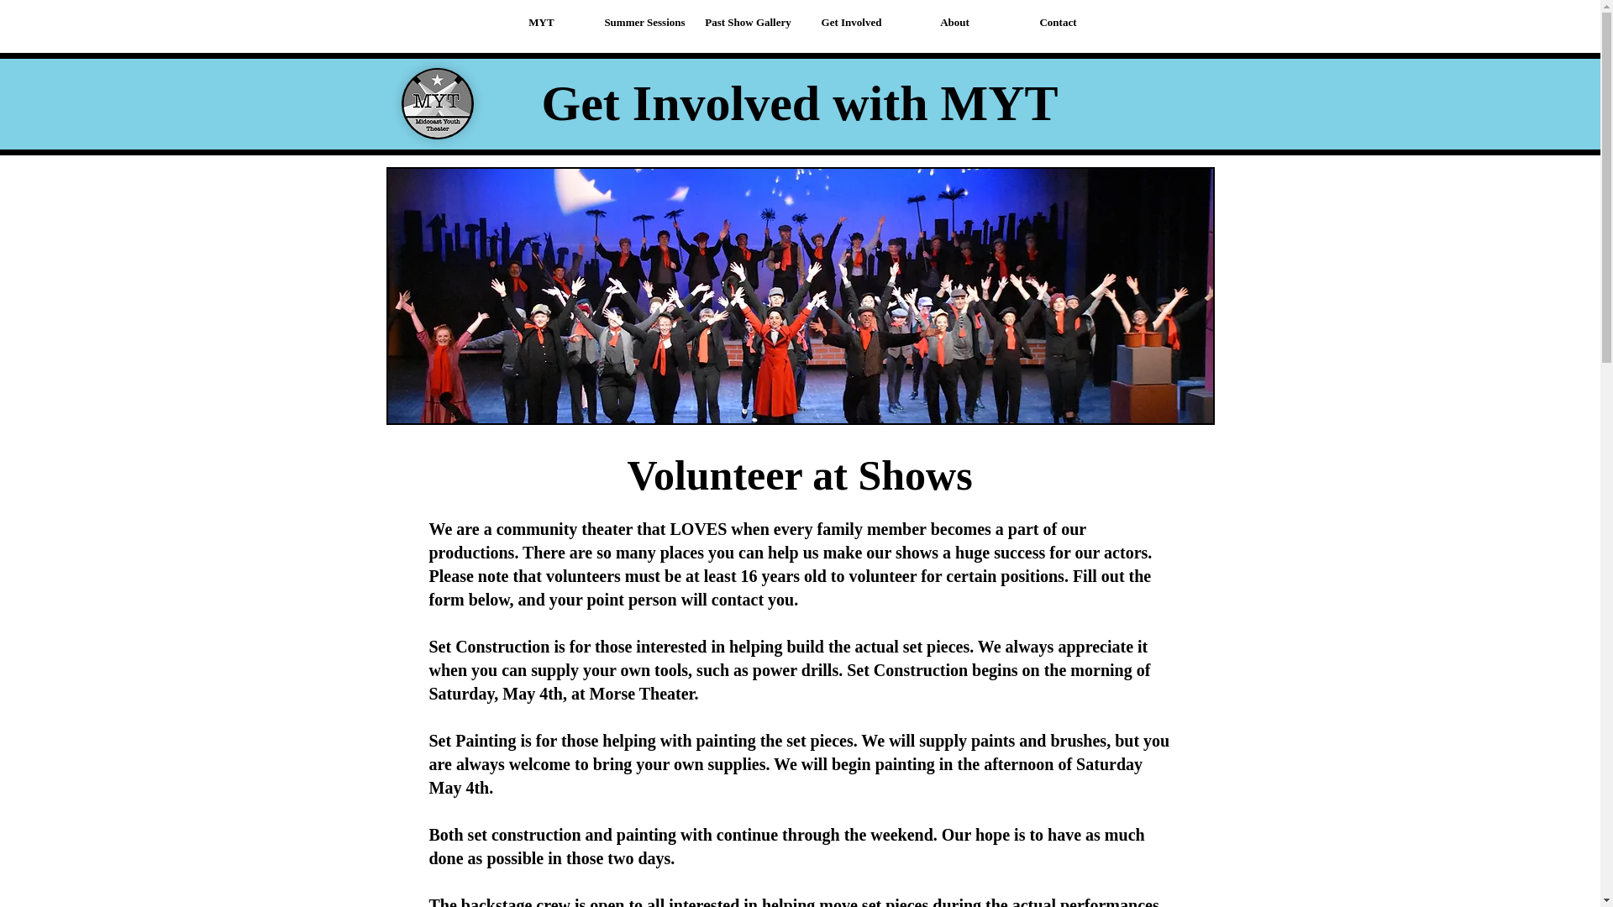  I want to click on Past Show Gallery, so click(748, 22).